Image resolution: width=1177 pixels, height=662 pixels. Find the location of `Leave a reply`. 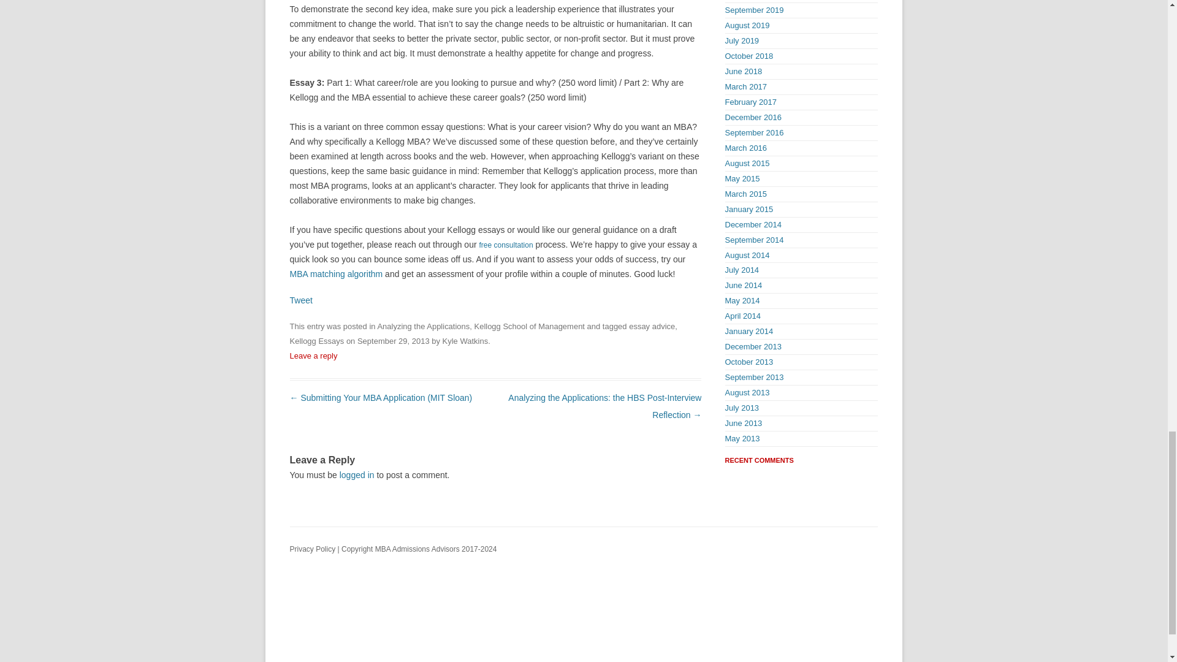

Leave a reply is located at coordinates (313, 356).